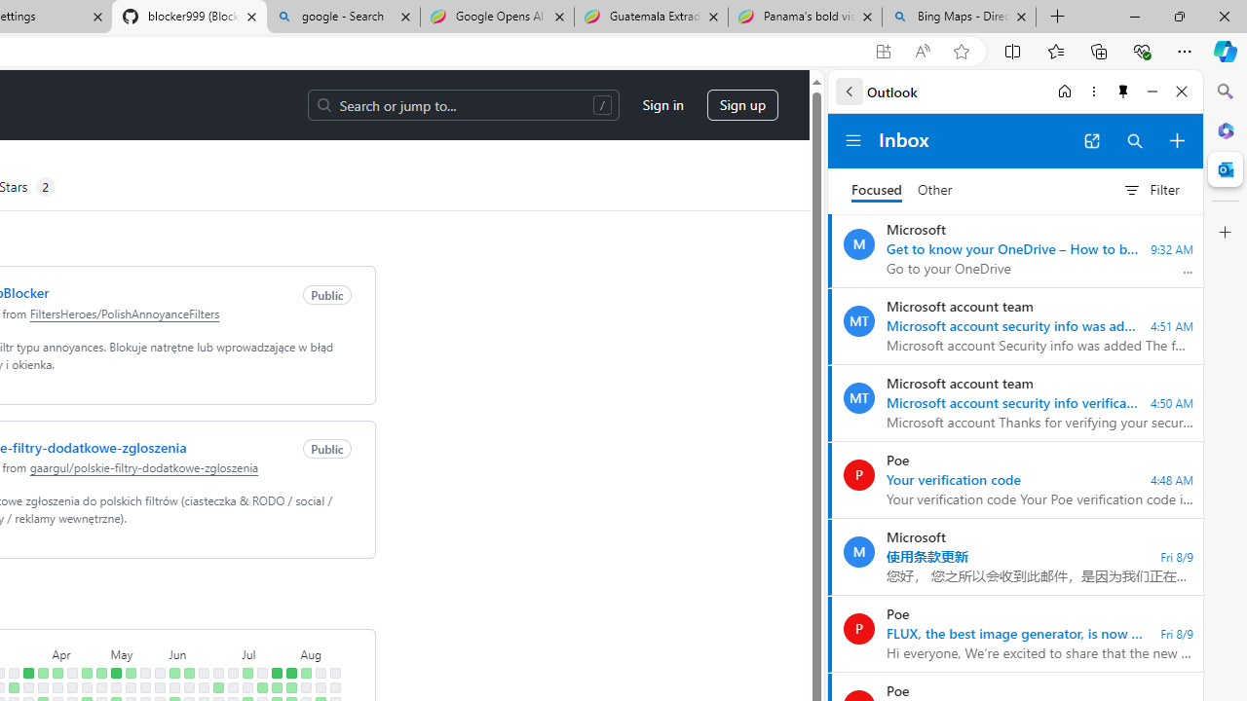 This screenshot has height=701, width=1247. Describe the element at coordinates (1226, 233) in the screenshot. I see `Customize` at that location.